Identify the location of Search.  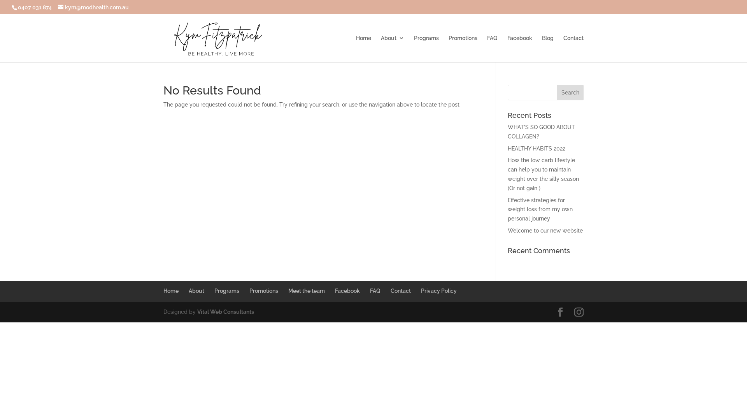
(570, 93).